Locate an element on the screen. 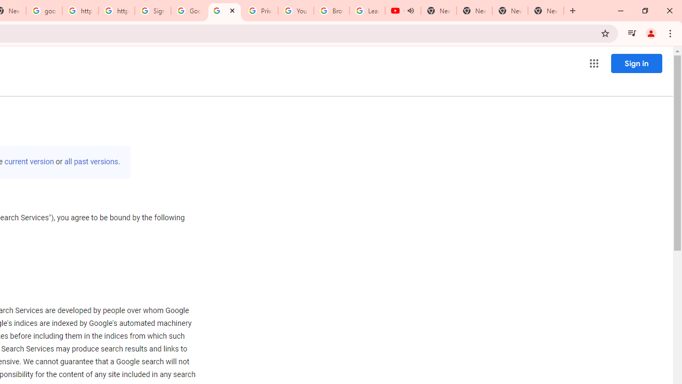 The width and height of the screenshot is (682, 384). Sign in - Google Accounts is located at coordinates (153, 11).